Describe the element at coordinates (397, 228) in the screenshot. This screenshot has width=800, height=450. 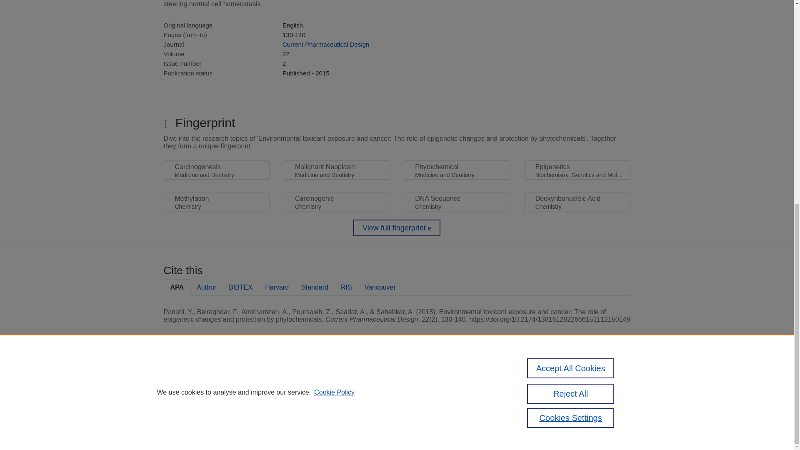
I see `View full fingerprint` at that location.